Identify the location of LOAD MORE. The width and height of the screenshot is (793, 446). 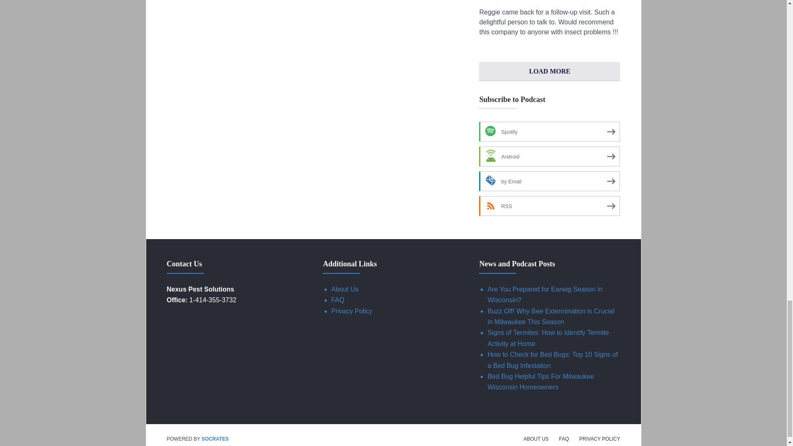
(549, 71).